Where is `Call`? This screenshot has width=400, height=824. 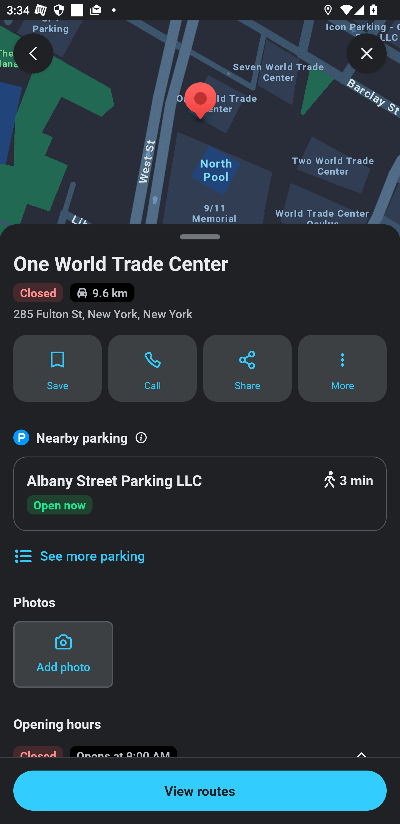 Call is located at coordinates (152, 368).